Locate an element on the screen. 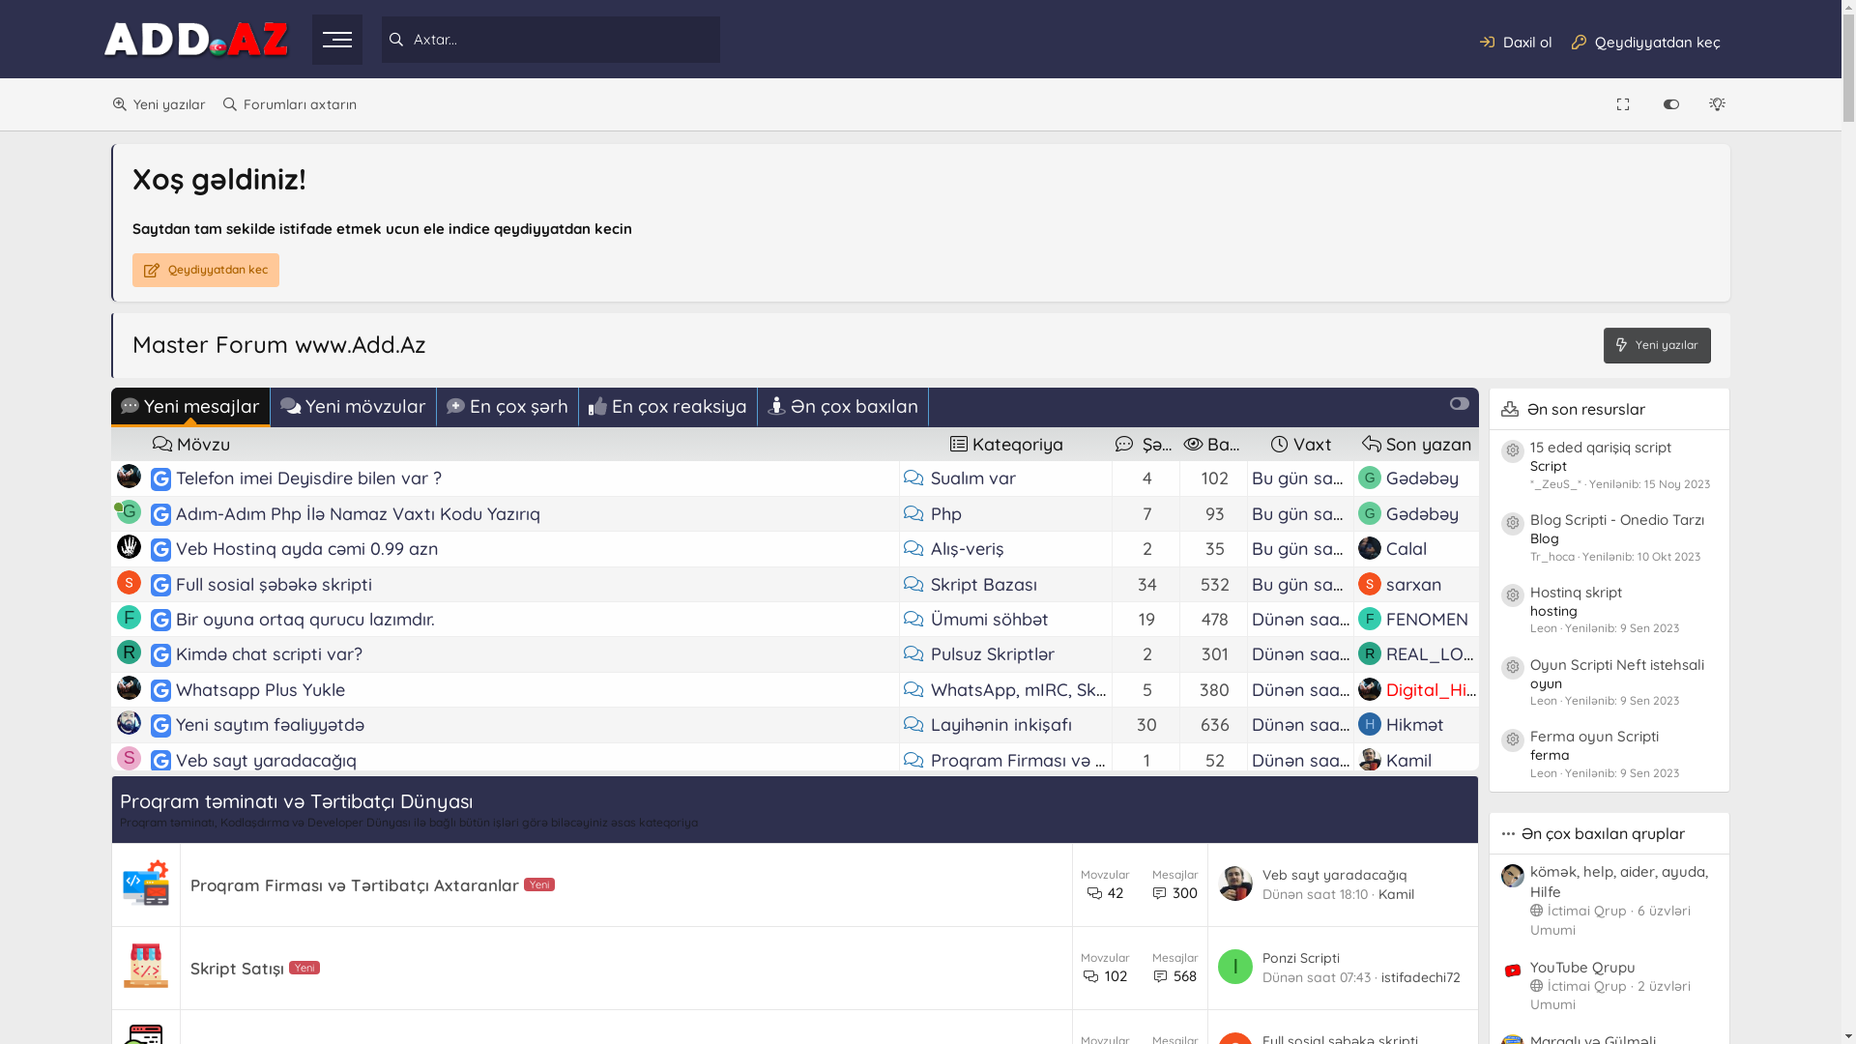 The width and height of the screenshot is (1856, 1044). Kamil is located at coordinates (1409, 866).